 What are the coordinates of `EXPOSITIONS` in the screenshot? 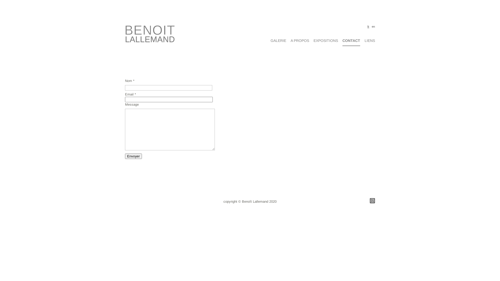 It's located at (326, 41).